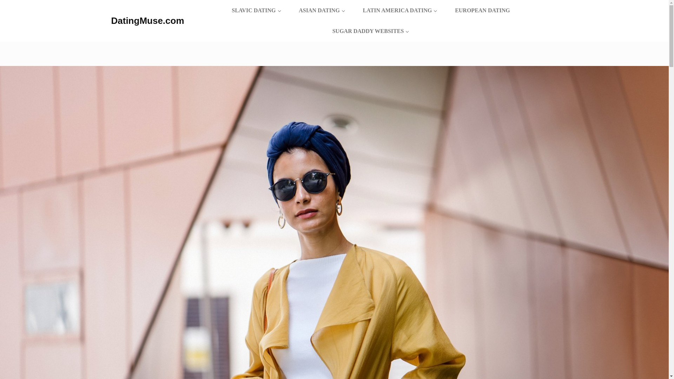  Describe the element at coordinates (371, 31) in the screenshot. I see `SUGAR DADDY WEBSITES` at that location.